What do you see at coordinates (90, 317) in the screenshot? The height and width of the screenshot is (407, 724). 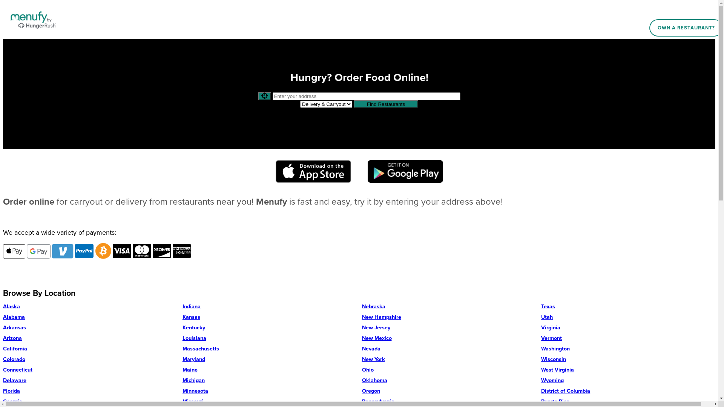 I see `Alabama` at bounding box center [90, 317].